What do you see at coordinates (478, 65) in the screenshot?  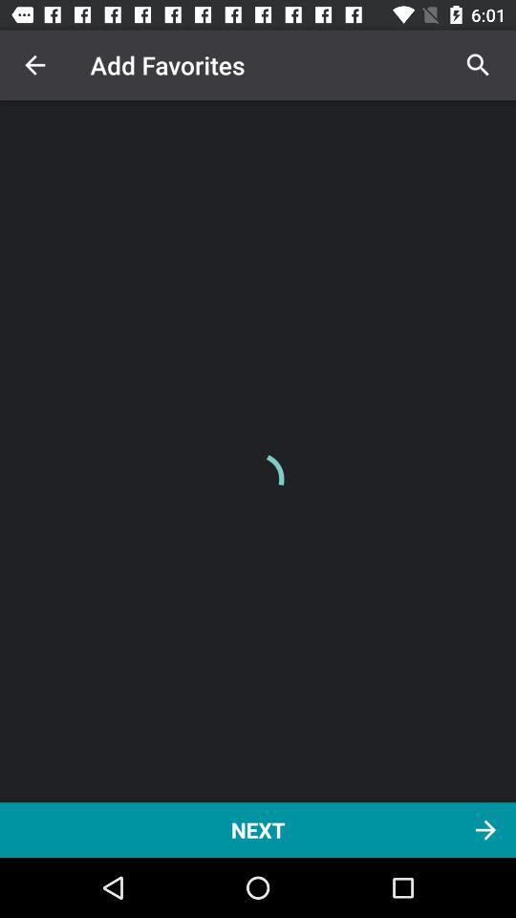 I see `press the item next to the add favorites` at bounding box center [478, 65].